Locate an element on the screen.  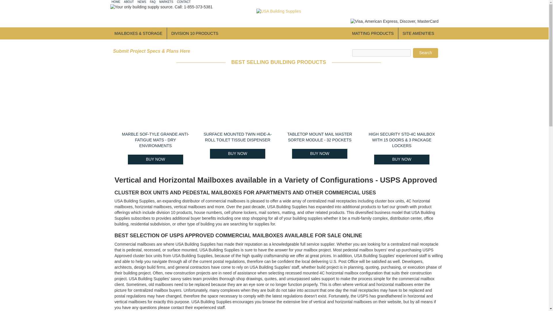
BUY NOW is located at coordinates (156, 159).